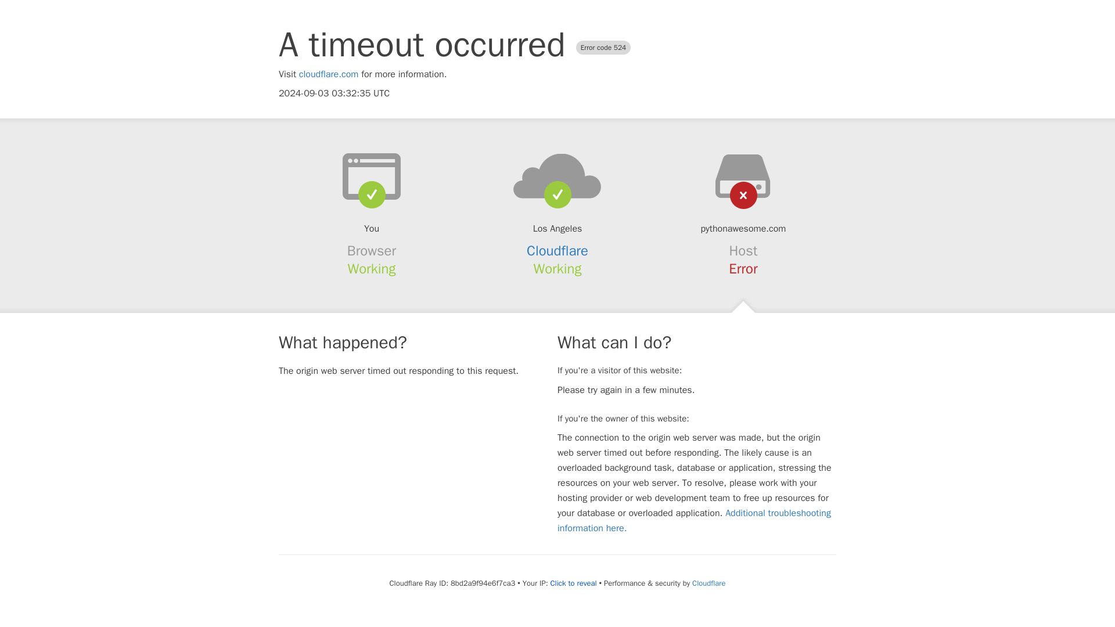  Describe the element at coordinates (574, 583) in the screenshot. I see `Click to reveal` at that location.